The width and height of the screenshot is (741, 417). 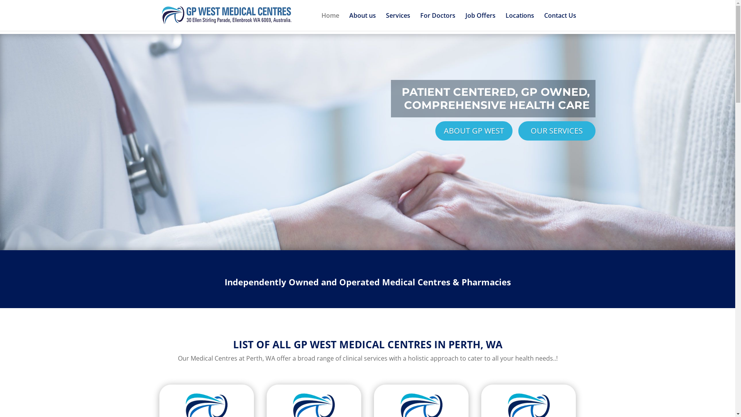 I want to click on OUR SERVICES, so click(x=557, y=131).